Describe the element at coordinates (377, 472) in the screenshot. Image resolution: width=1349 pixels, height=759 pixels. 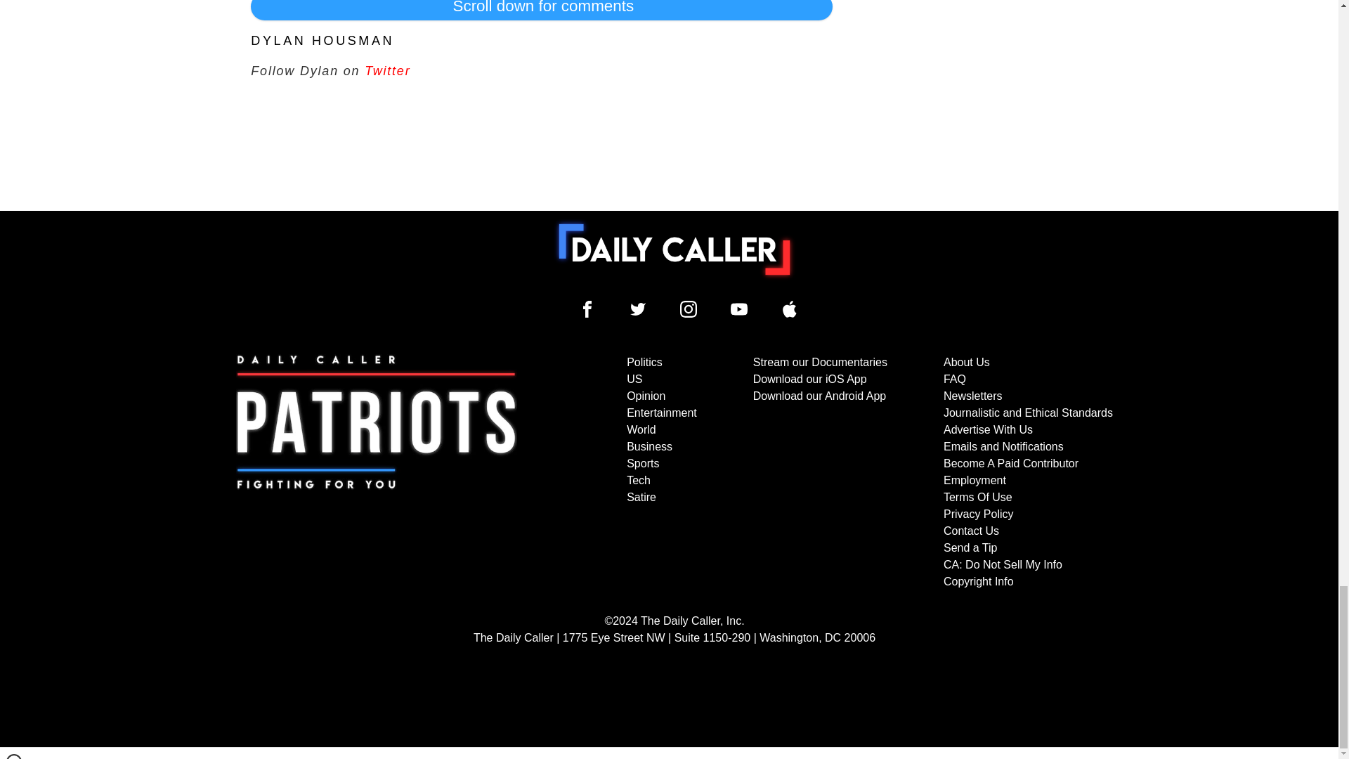
I see `Subscribe to The Daily Caller` at that location.